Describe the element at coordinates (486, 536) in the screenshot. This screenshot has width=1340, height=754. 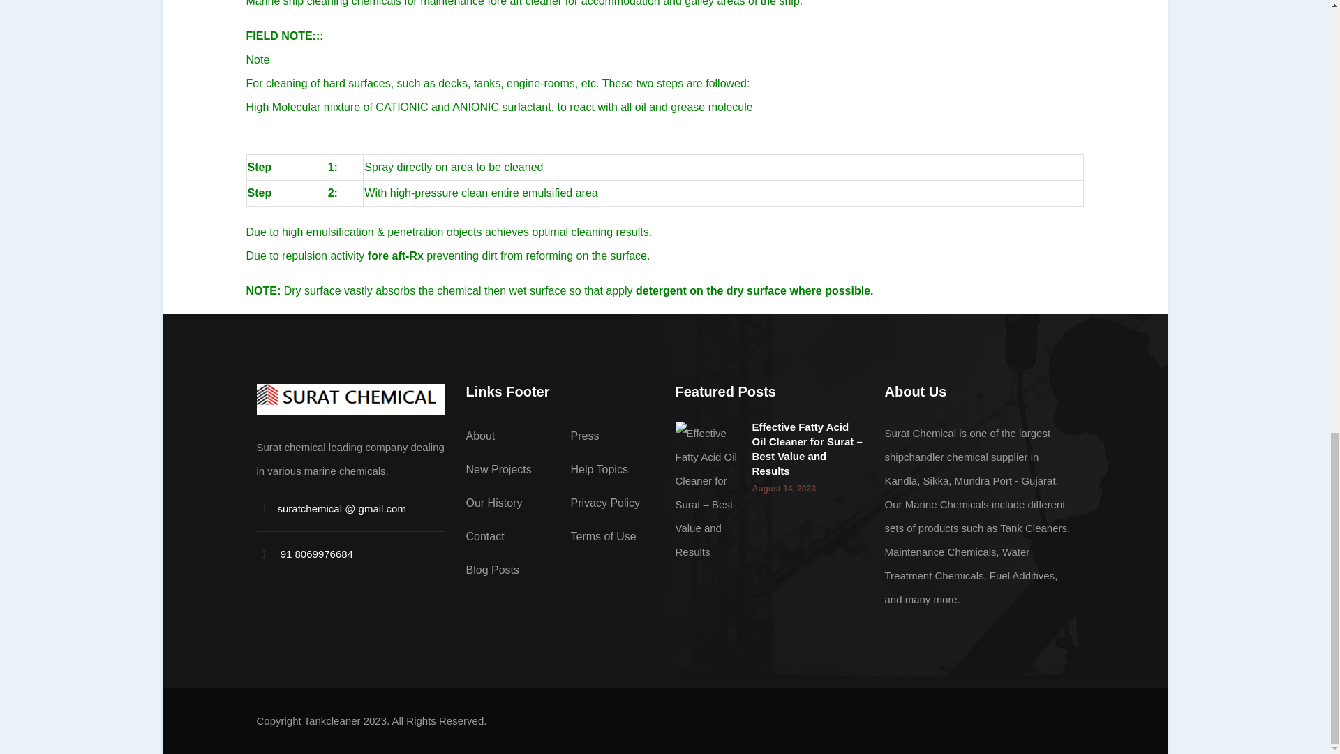
I see `Contact` at that location.